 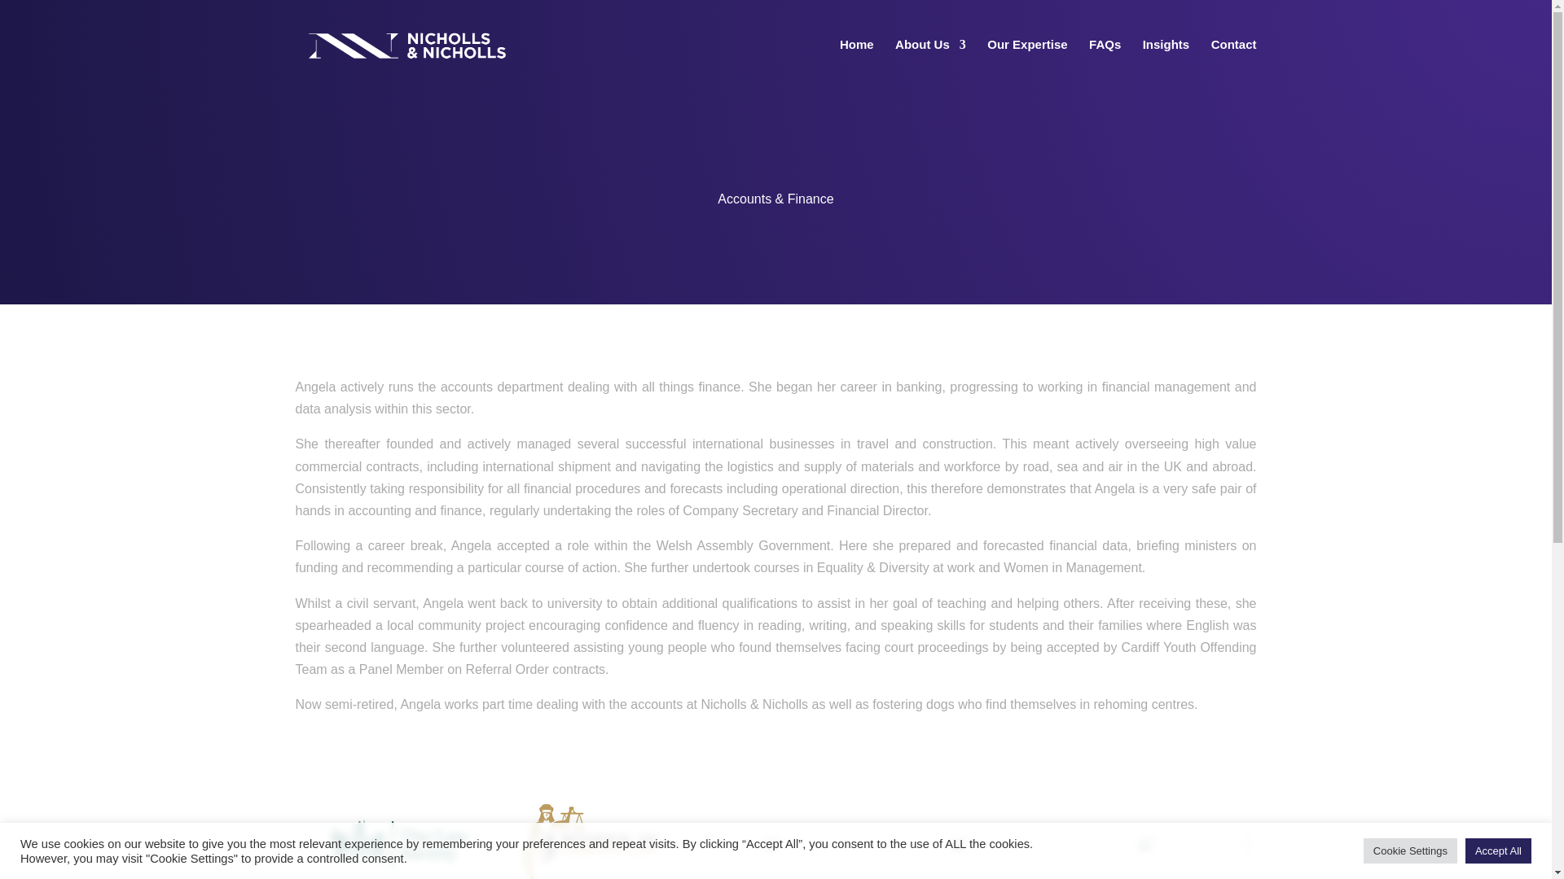 I want to click on About Us, so click(x=930, y=63).